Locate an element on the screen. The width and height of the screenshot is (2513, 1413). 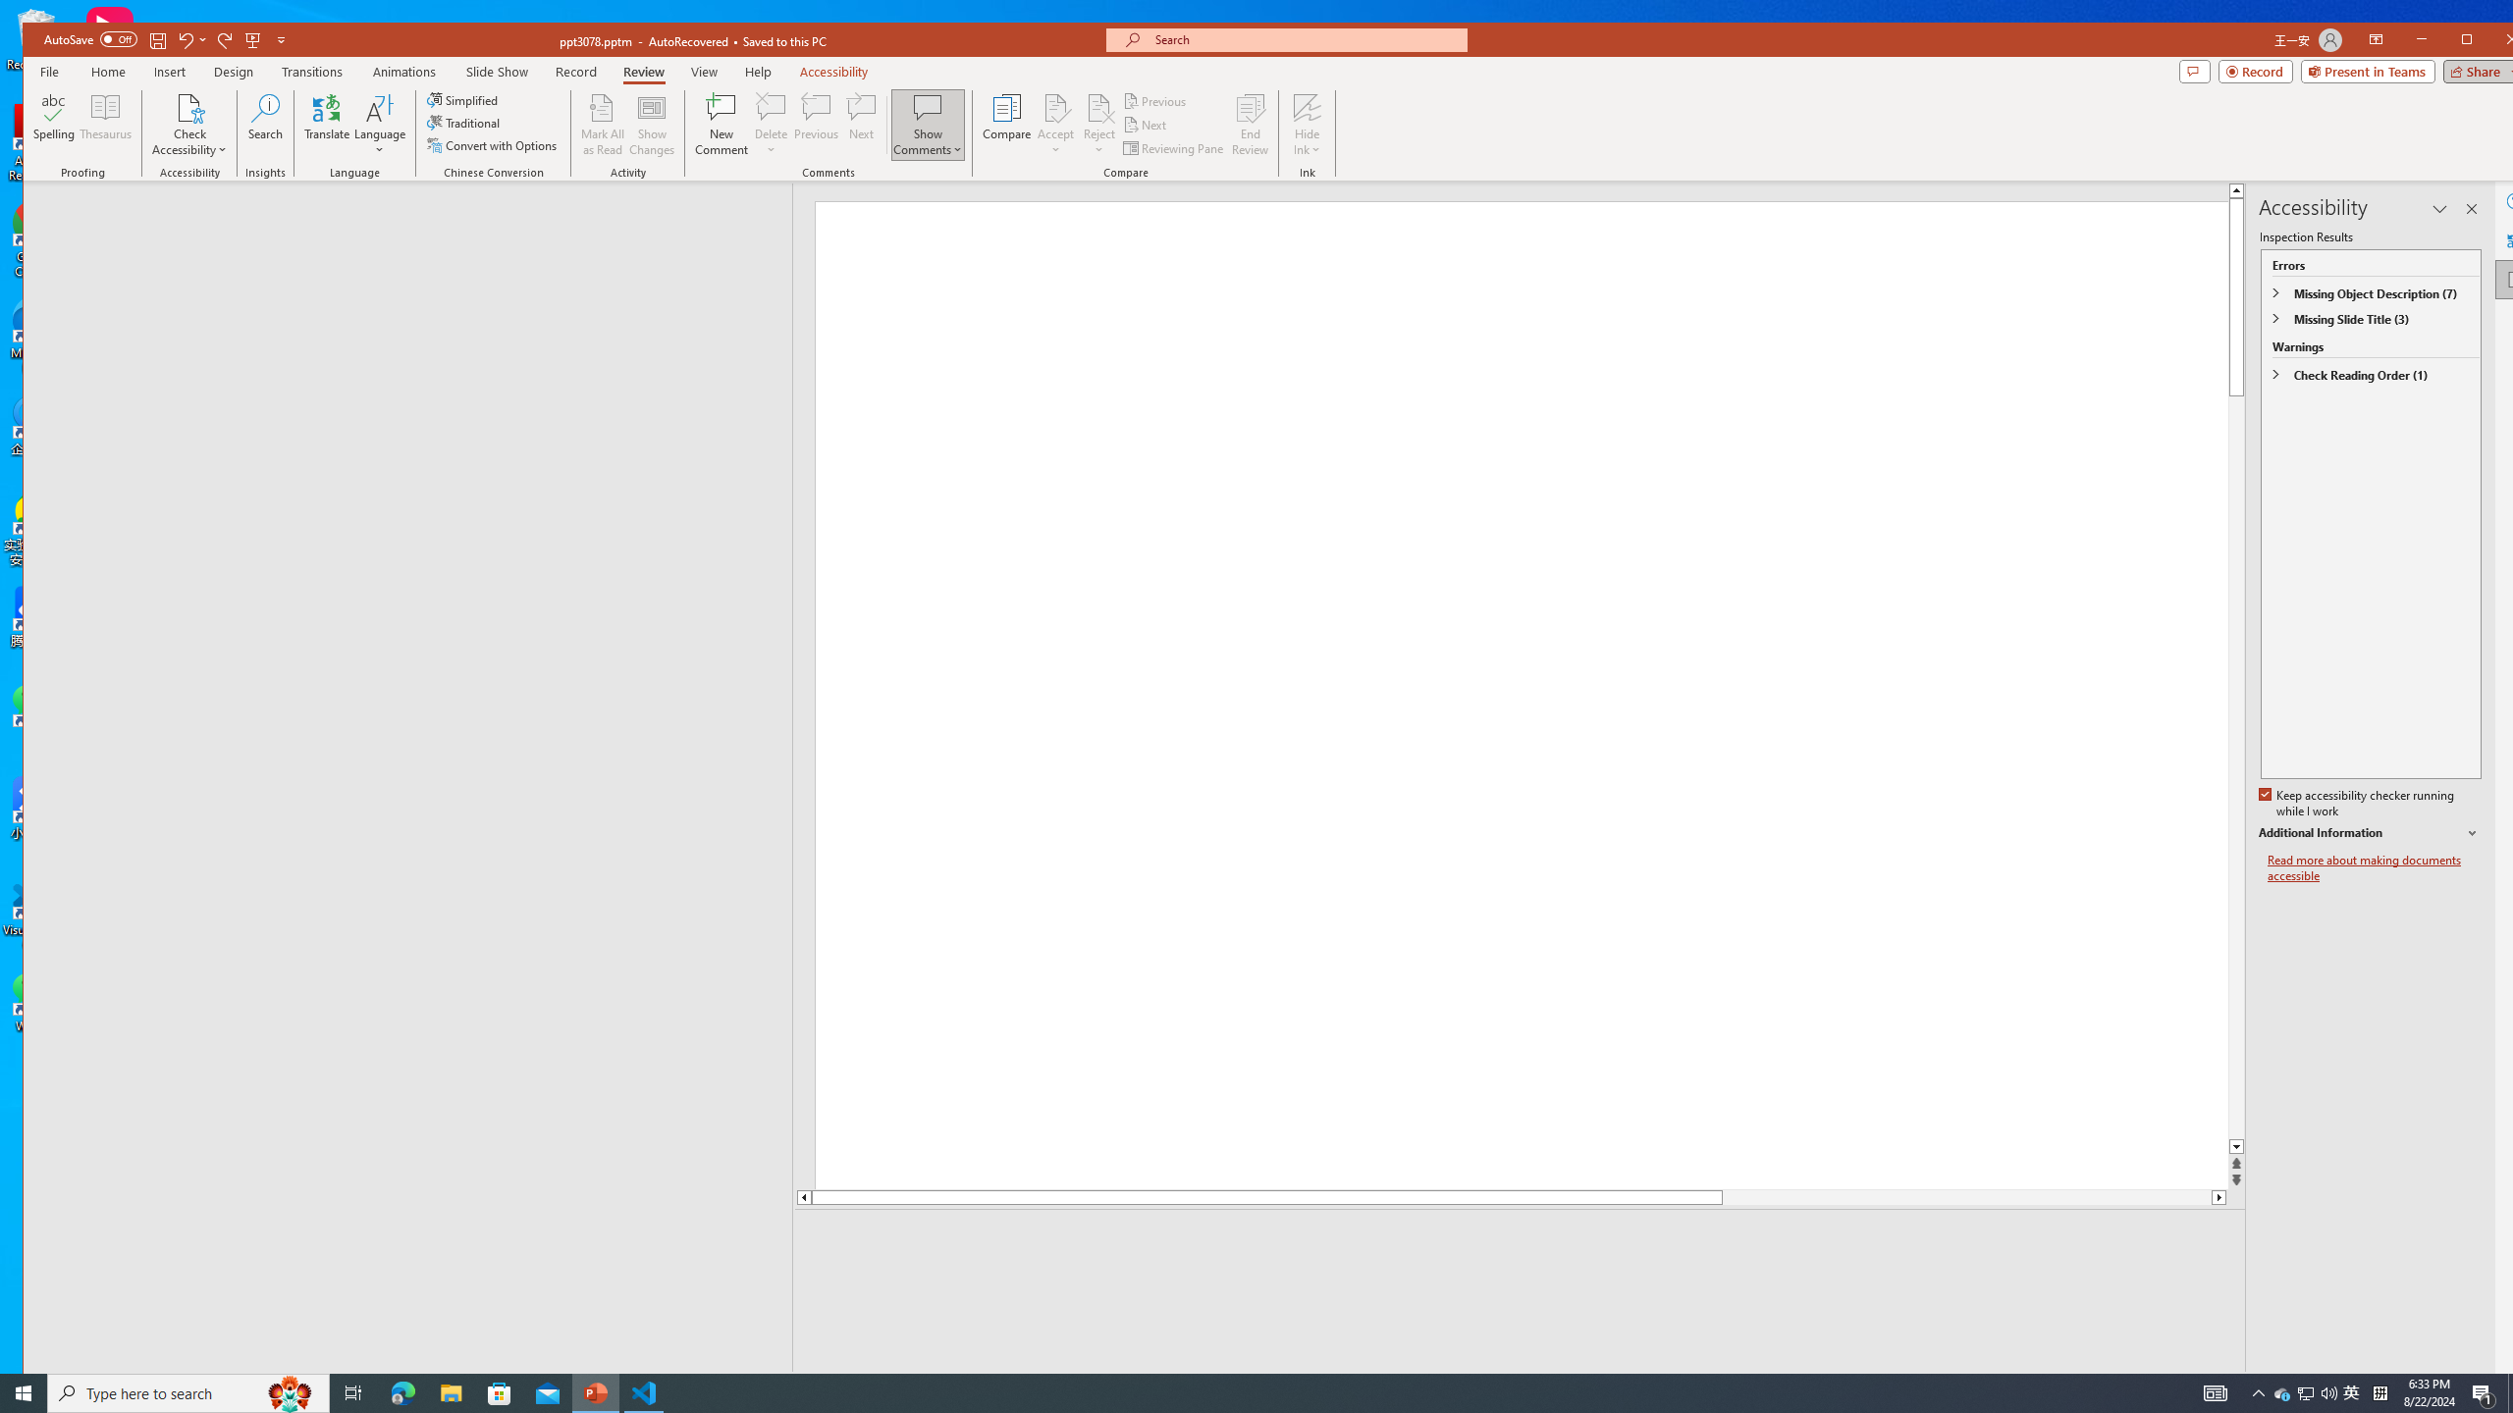
Close is located at coordinates (2517, 41).